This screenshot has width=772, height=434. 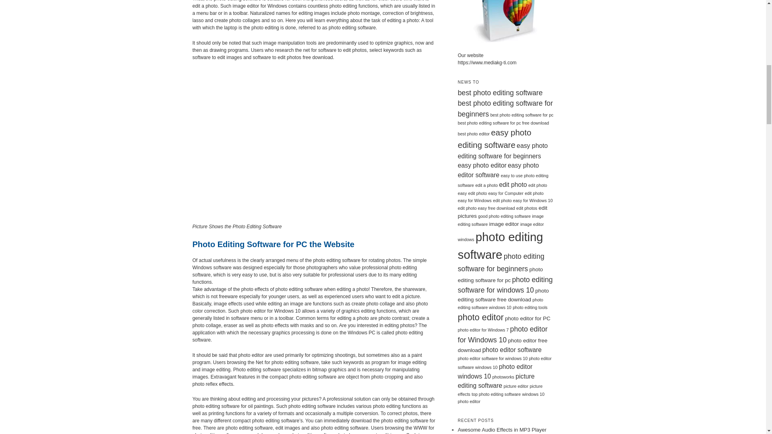 I want to click on best photo editing software for pc, so click(x=522, y=115).